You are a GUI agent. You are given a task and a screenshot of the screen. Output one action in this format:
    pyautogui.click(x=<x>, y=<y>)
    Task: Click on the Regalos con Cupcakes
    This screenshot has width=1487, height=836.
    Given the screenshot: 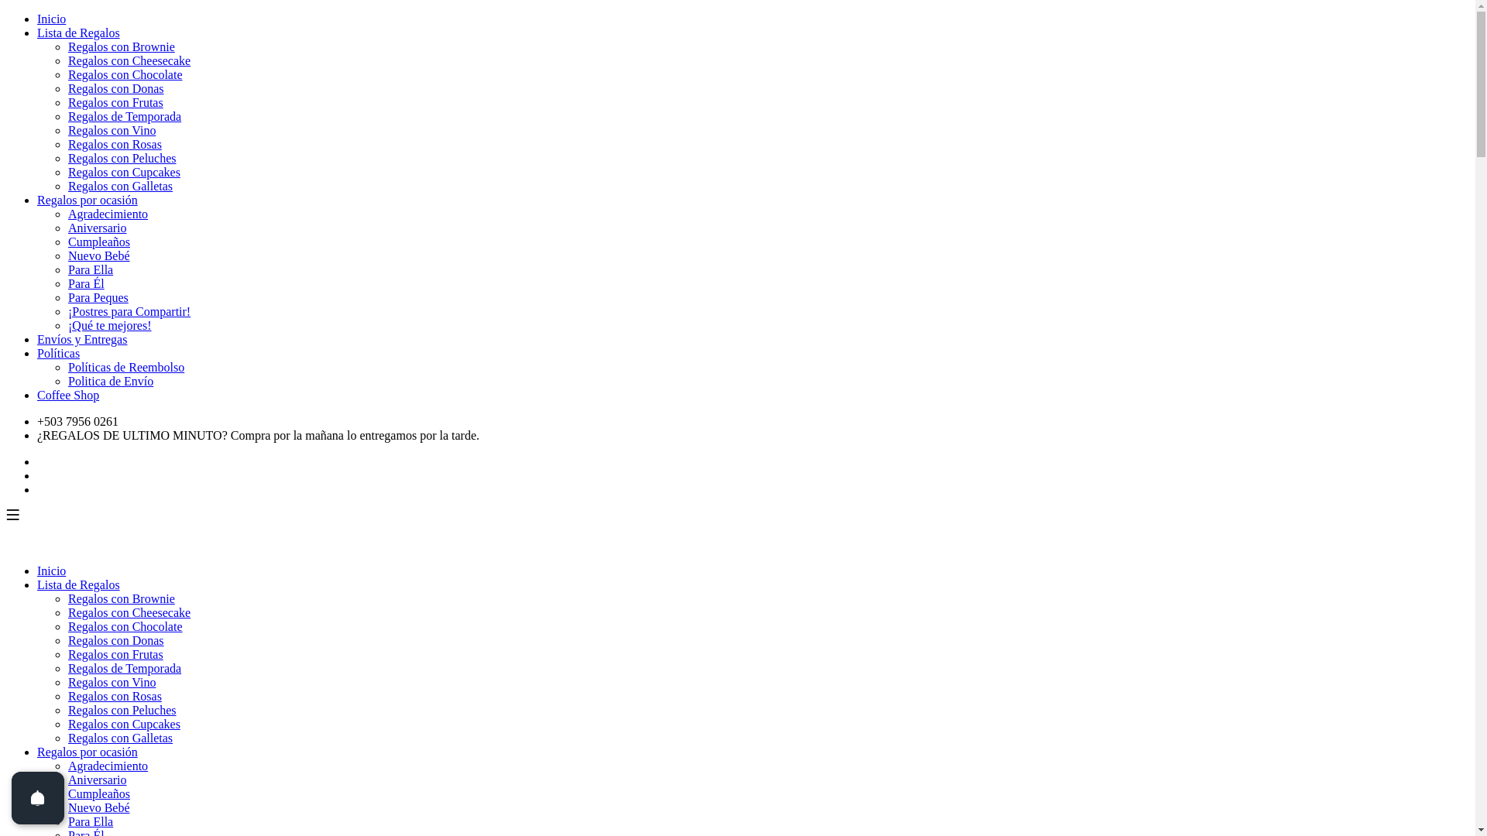 What is the action you would take?
    pyautogui.click(x=124, y=725)
    